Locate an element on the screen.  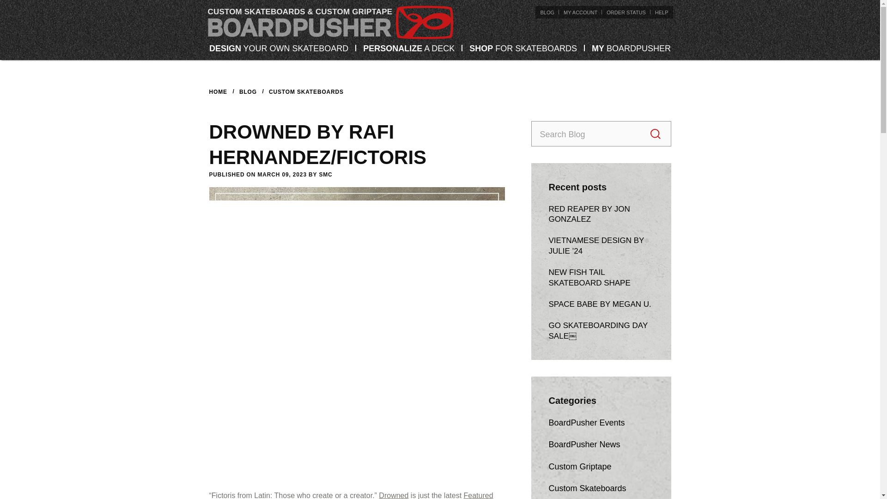
BLOG is located at coordinates (248, 92).